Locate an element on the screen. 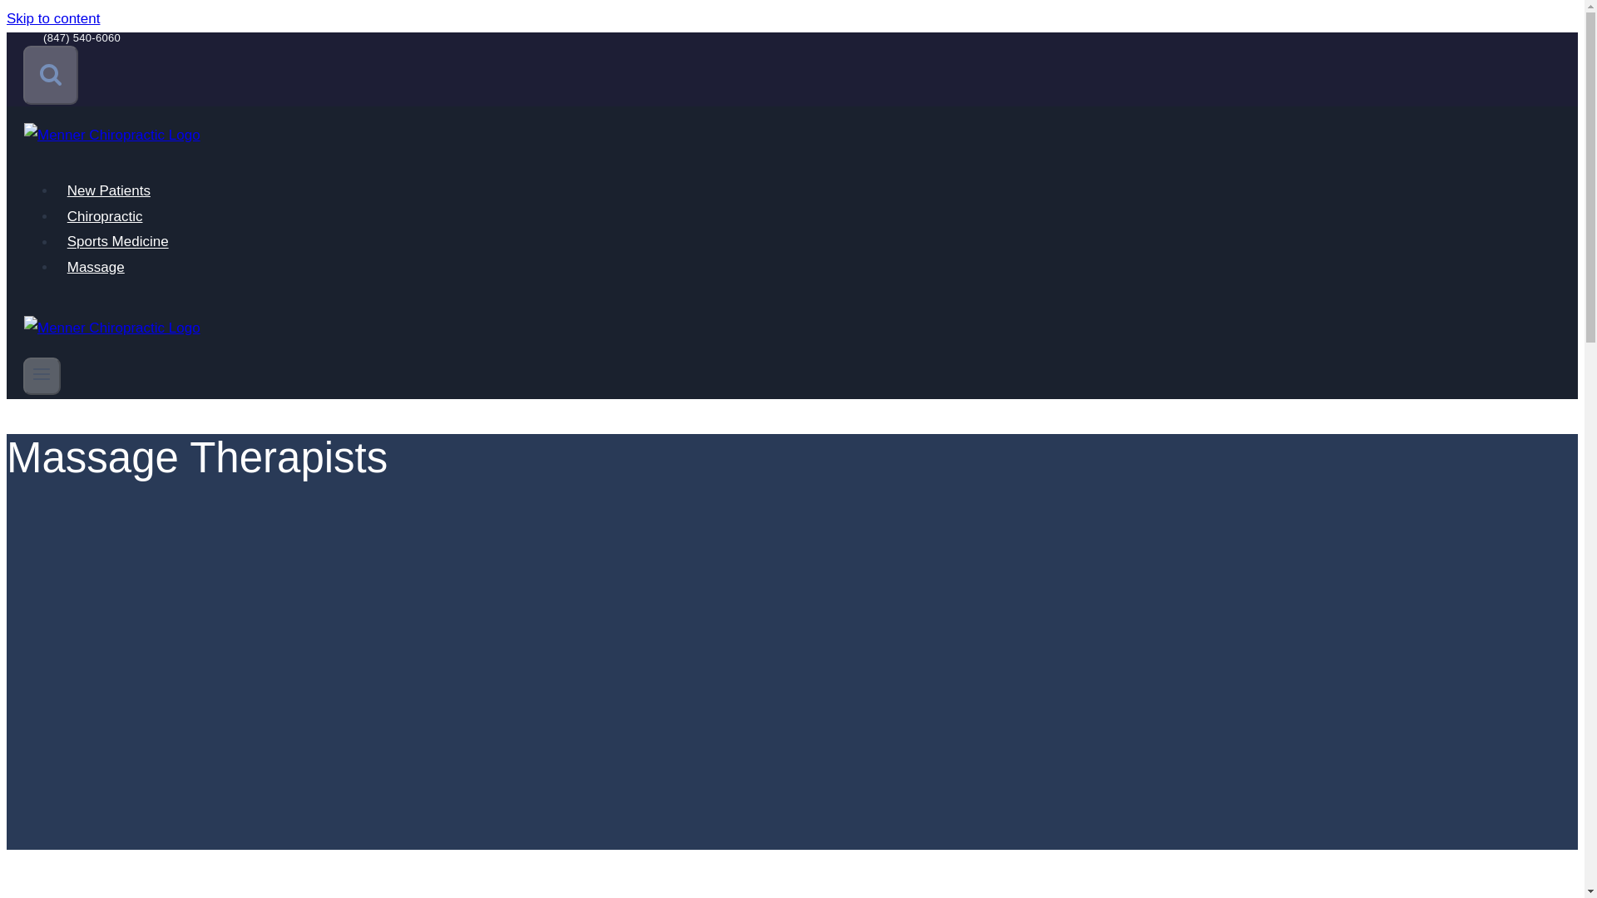 This screenshot has width=1597, height=898. Search is located at coordinates (51, 73).